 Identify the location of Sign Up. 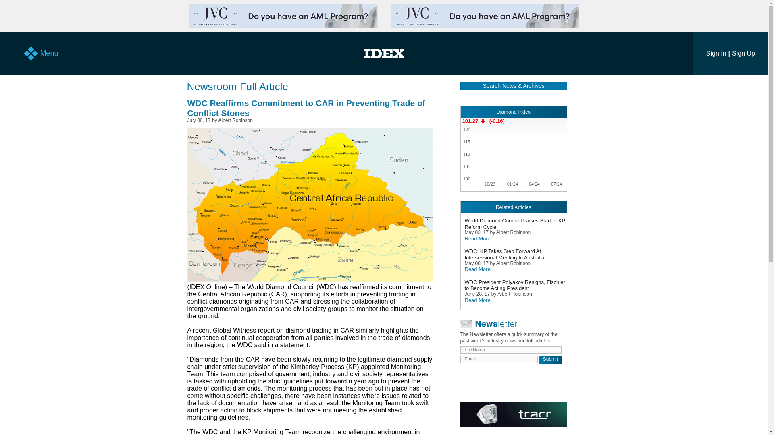
(743, 53).